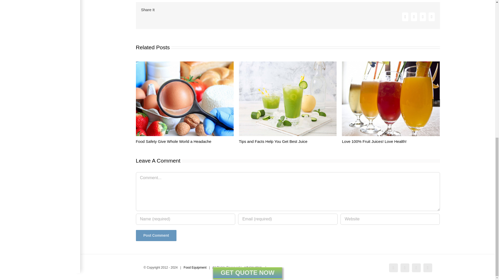 Image resolution: width=499 pixels, height=280 pixels. What do you see at coordinates (156, 235) in the screenshot?
I see `Post Comment` at bounding box center [156, 235].